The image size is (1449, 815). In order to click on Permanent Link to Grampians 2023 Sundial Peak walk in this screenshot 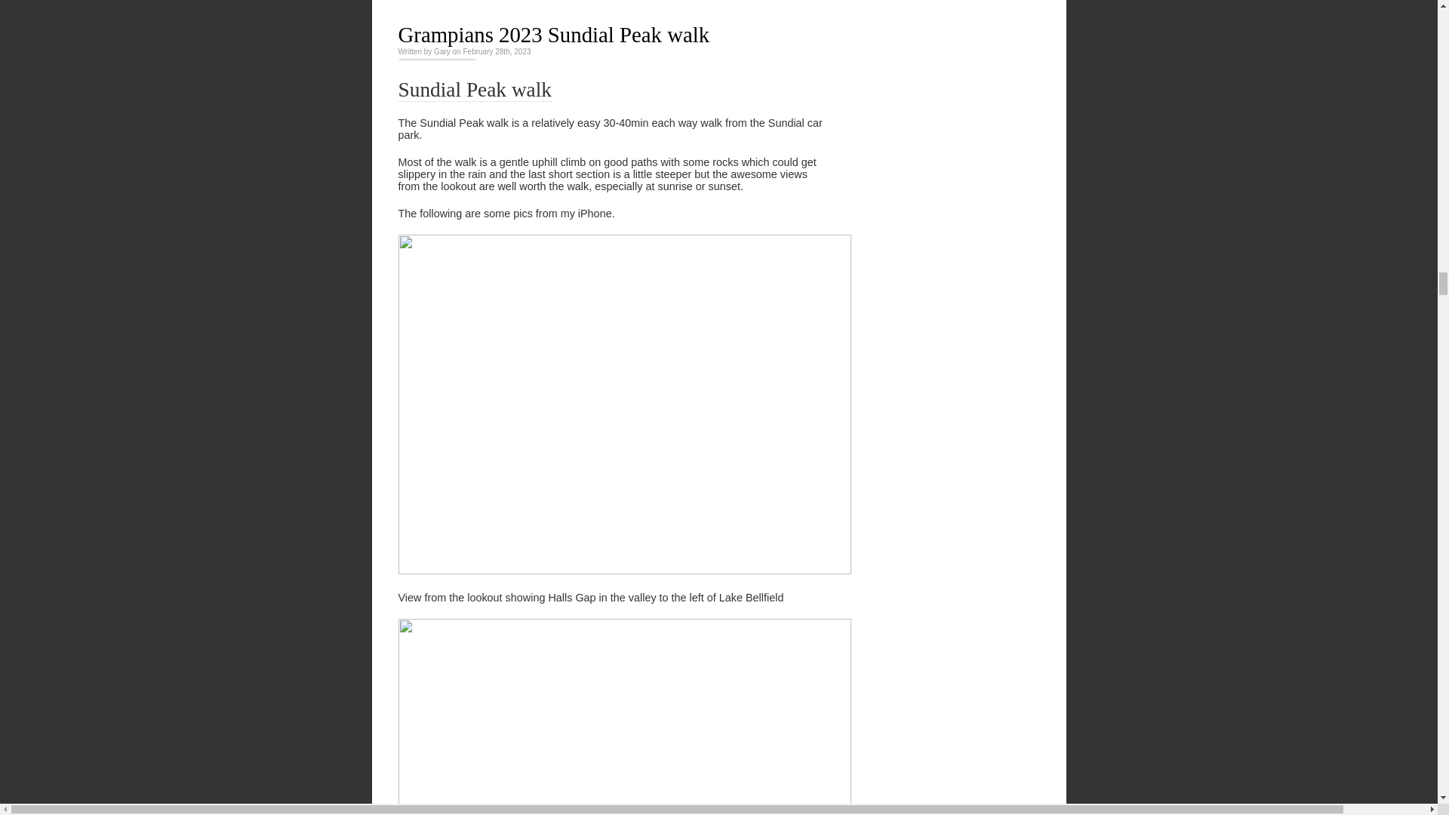, I will do `click(554, 35)`.